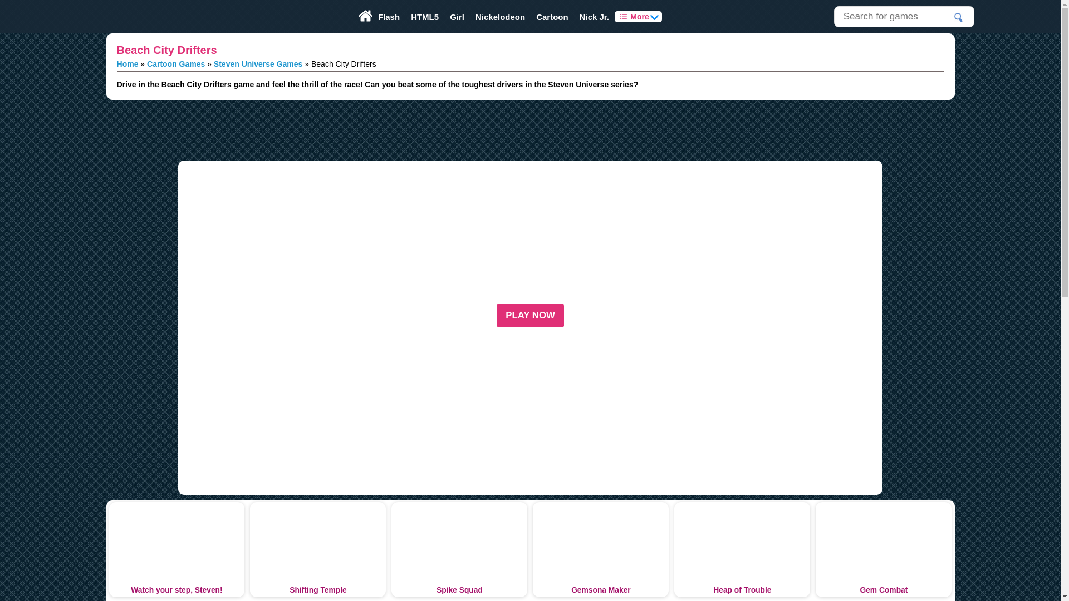 Image resolution: width=1069 pixels, height=601 pixels. Describe the element at coordinates (136, 17) in the screenshot. I see `Play Fun Browser Games` at that location.